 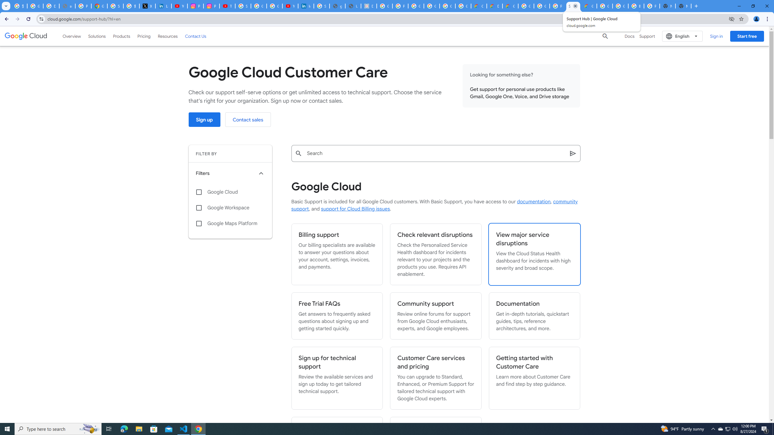 I want to click on Solutions, so click(x=97, y=36).